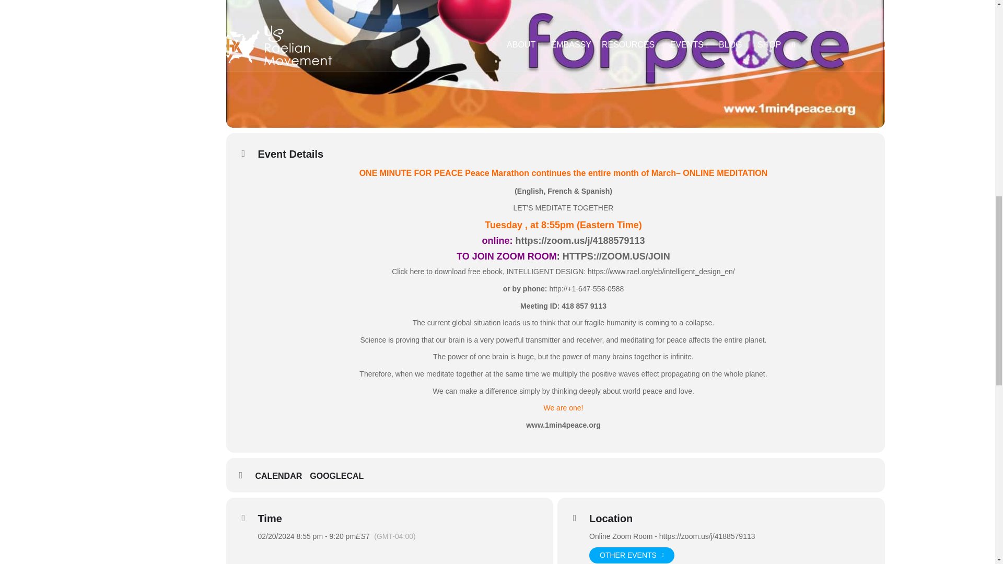 The image size is (1003, 564). What do you see at coordinates (341, 476) in the screenshot?
I see `Add to google calendar` at bounding box center [341, 476].